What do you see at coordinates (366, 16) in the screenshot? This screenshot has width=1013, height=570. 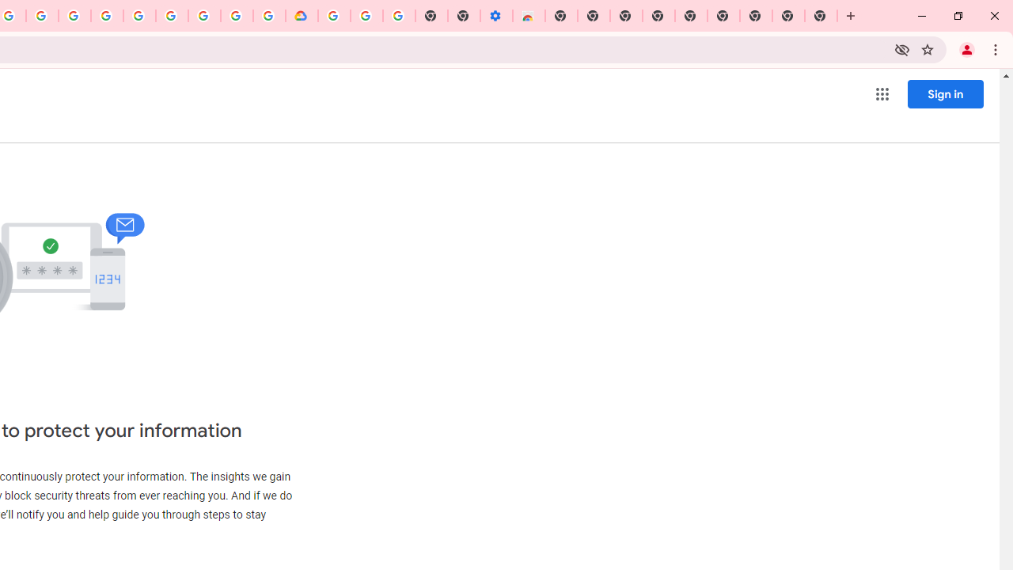 I see `Google Account Help` at bounding box center [366, 16].